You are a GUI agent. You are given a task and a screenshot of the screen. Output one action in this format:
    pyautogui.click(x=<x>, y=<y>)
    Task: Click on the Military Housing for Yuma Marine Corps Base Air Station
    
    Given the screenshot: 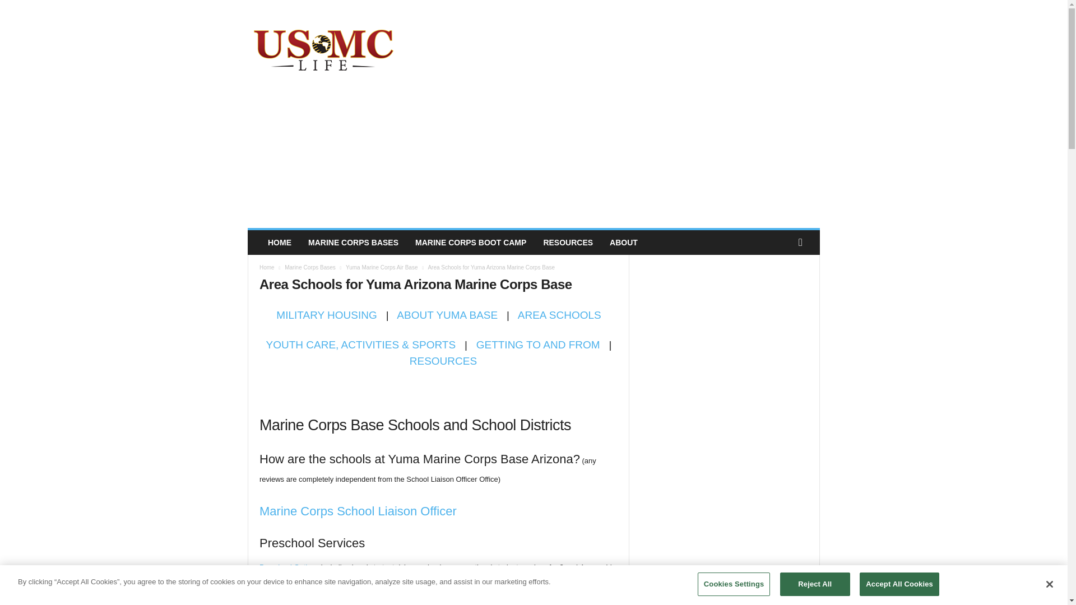 What is the action you would take?
    pyautogui.click(x=326, y=315)
    